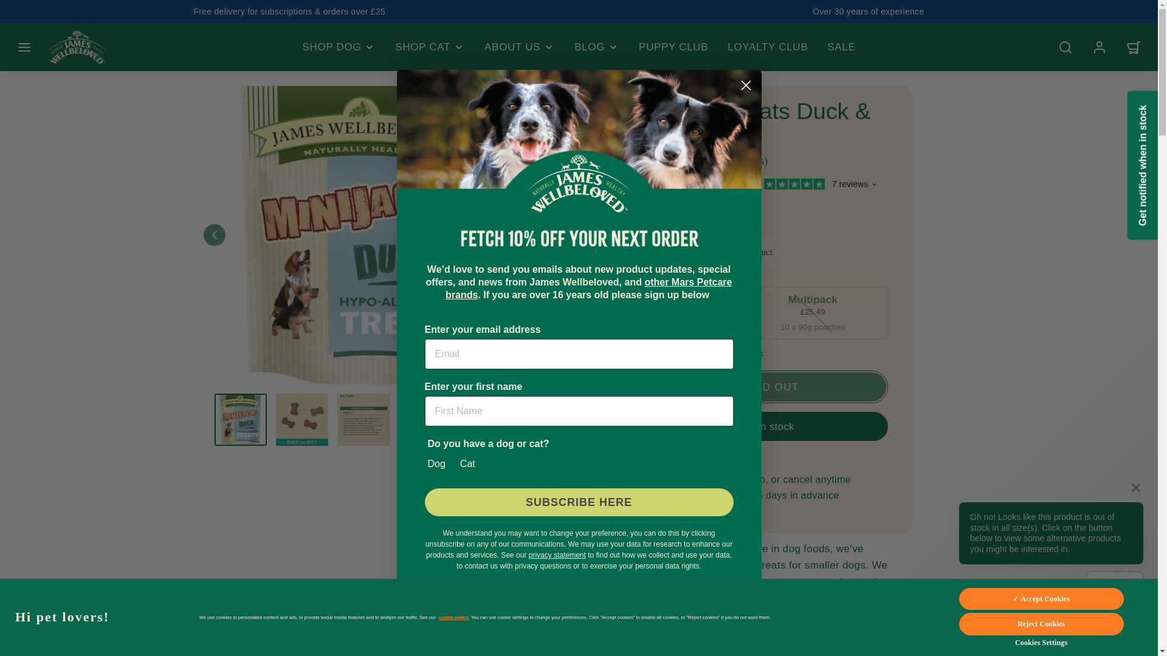 The width and height of the screenshot is (1167, 656). I want to click on BLOG, so click(597, 47).